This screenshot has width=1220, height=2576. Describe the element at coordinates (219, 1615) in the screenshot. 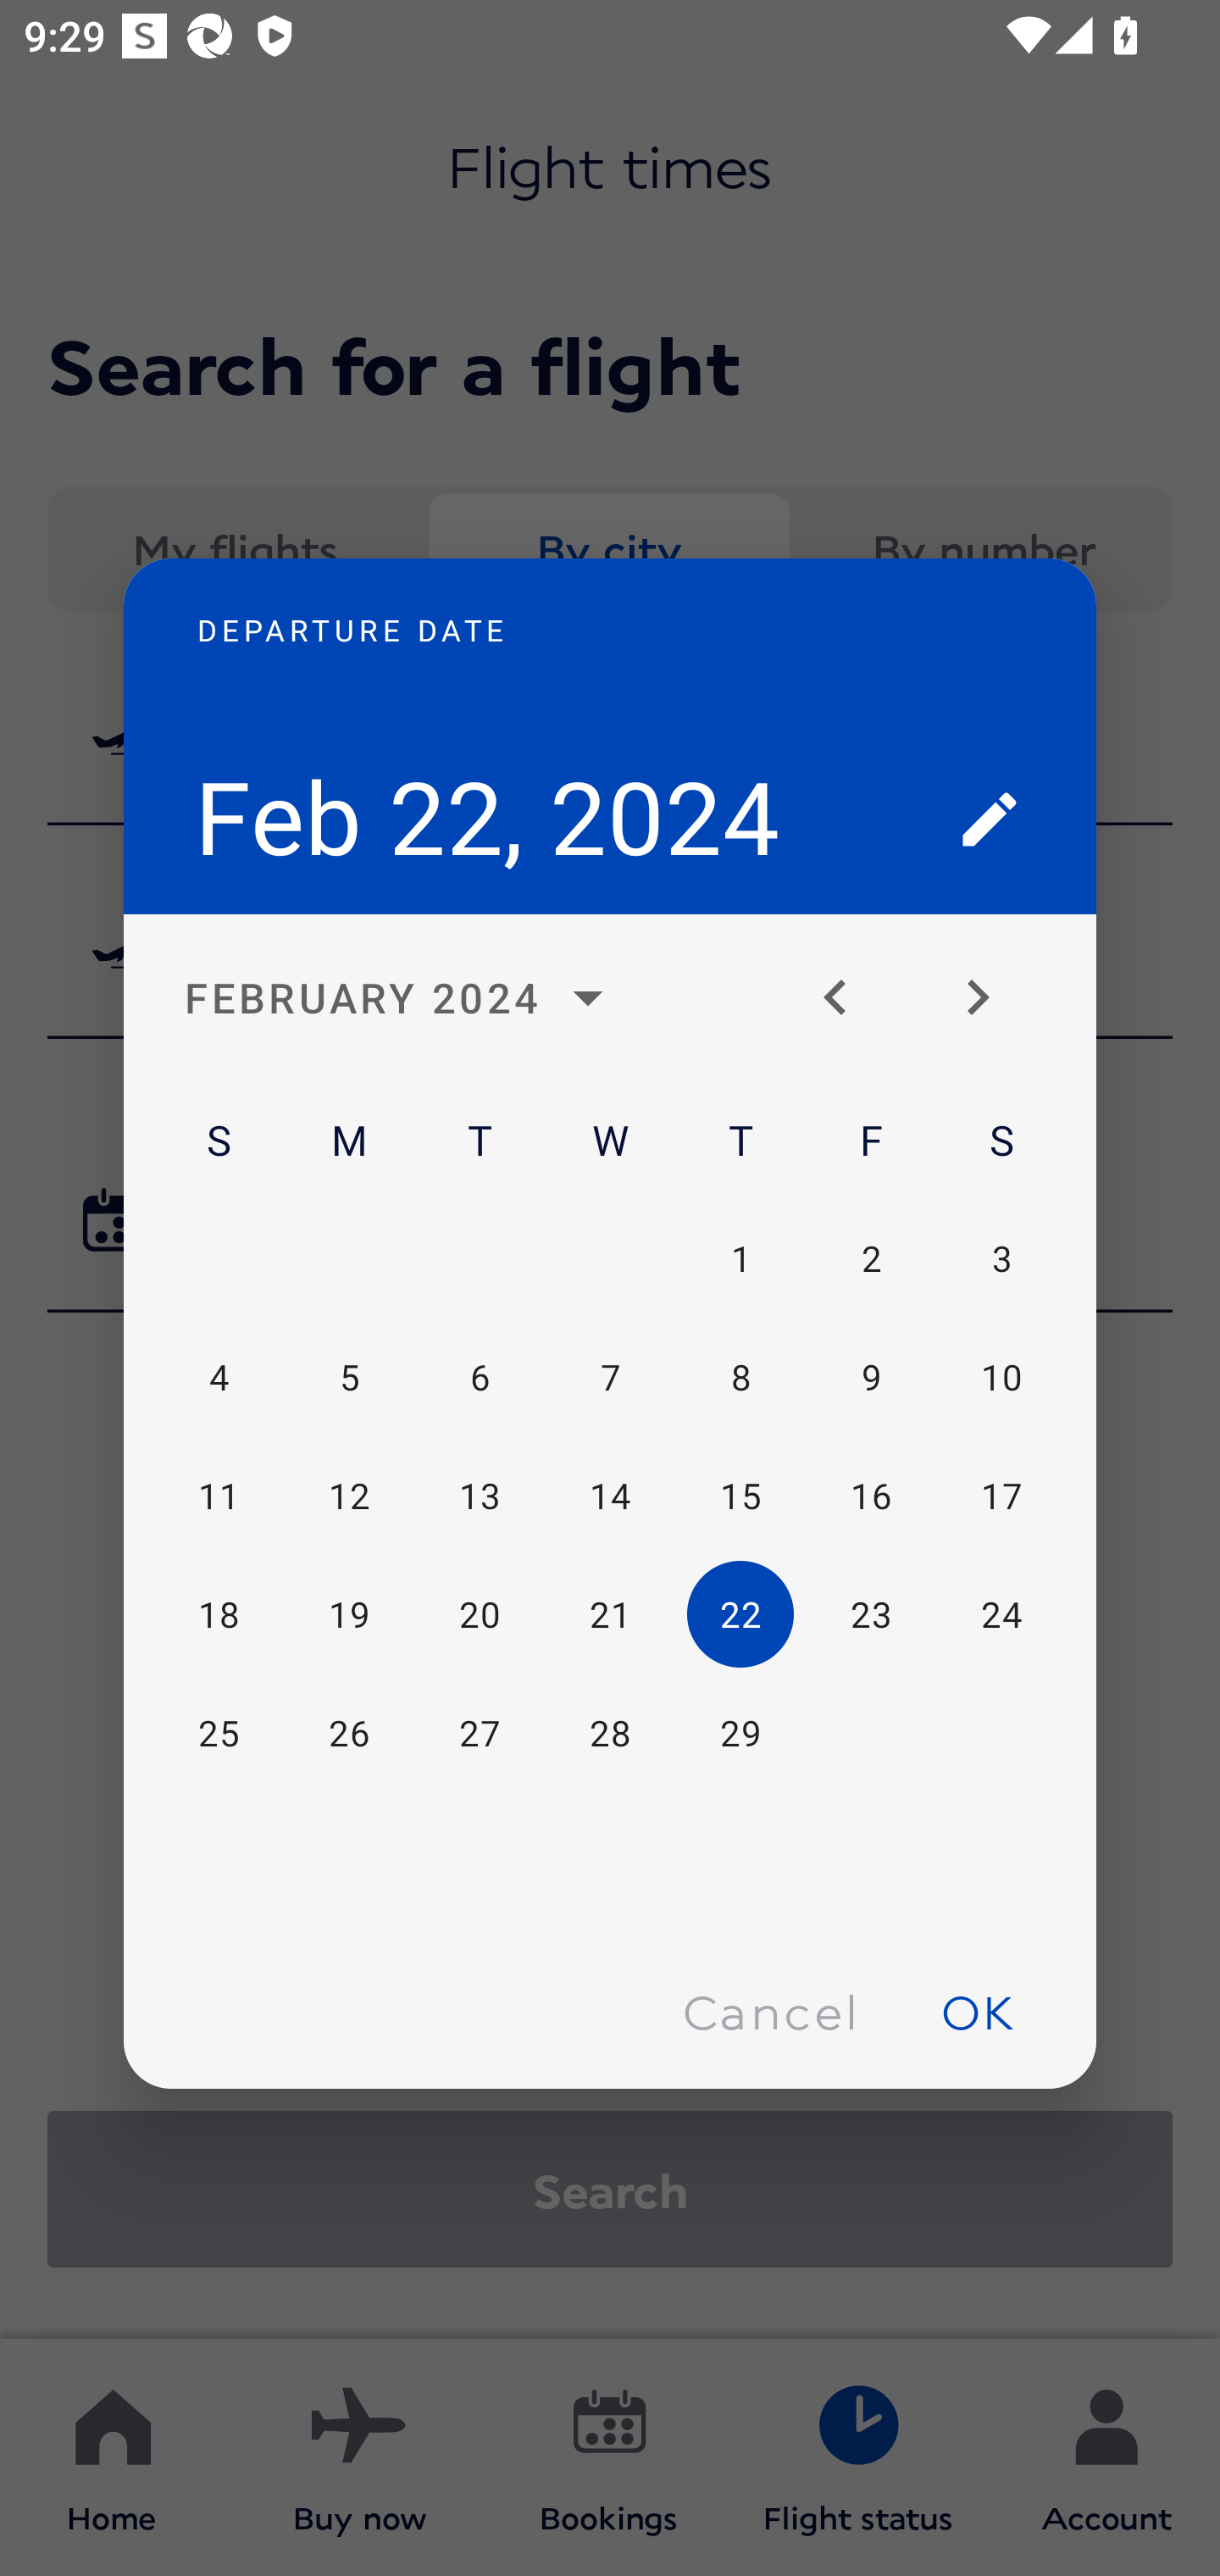

I see `18 Sun, Feb 18` at that location.